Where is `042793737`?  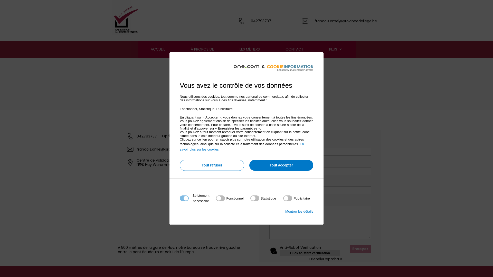
042793737 is located at coordinates (261, 21).